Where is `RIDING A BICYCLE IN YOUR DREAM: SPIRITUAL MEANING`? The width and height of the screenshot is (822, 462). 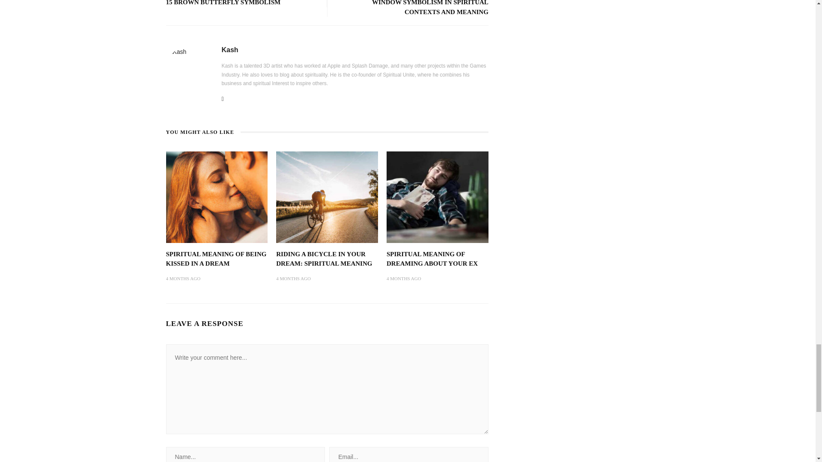
RIDING A BICYCLE IN YOUR DREAM: SPIRITUAL MEANING is located at coordinates (324, 259).